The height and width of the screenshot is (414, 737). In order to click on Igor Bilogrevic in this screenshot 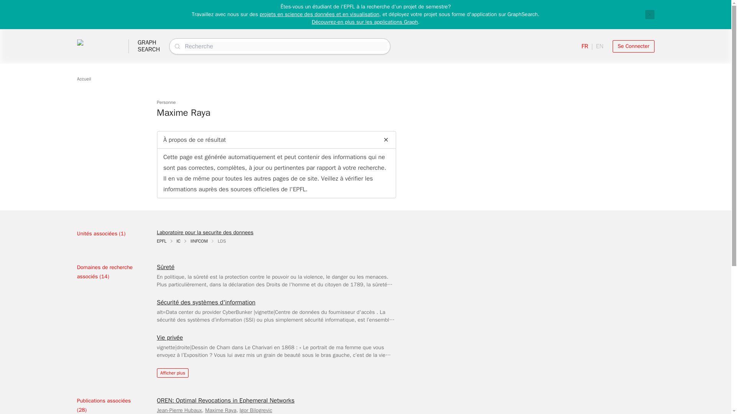, I will do `click(256, 410)`.